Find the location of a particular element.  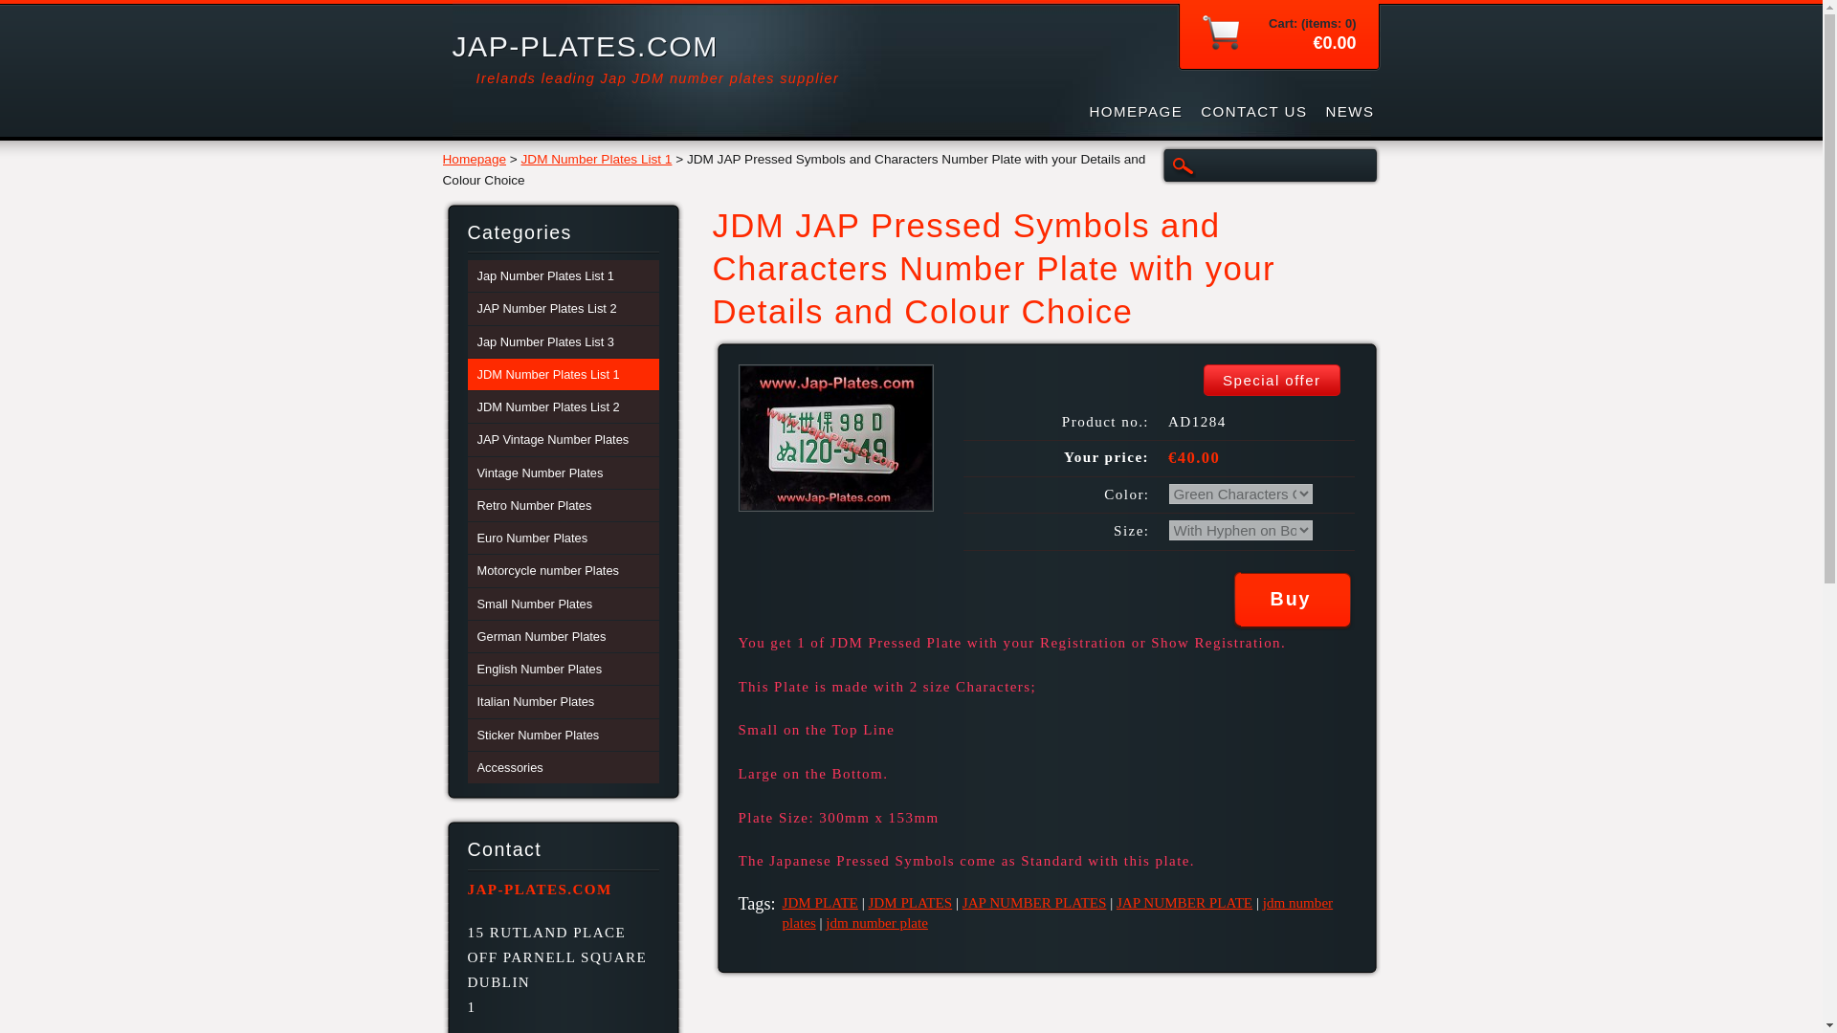

Motorcycle number Plates is located at coordinates (562, 570).